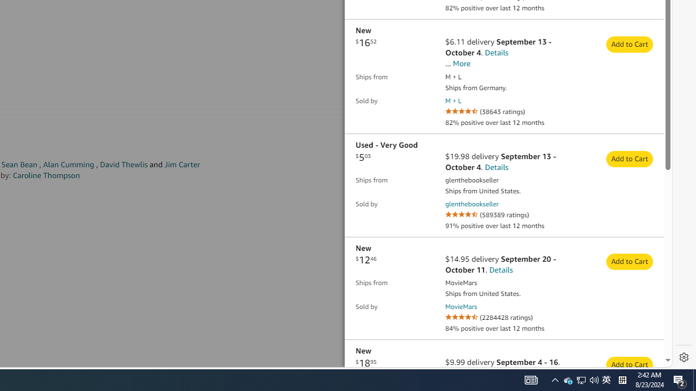 The height and width of the screenshot is (391, 696). I want to click on Add to Cart from seller newtownvideos and price $18.95 , so click(630, 364).